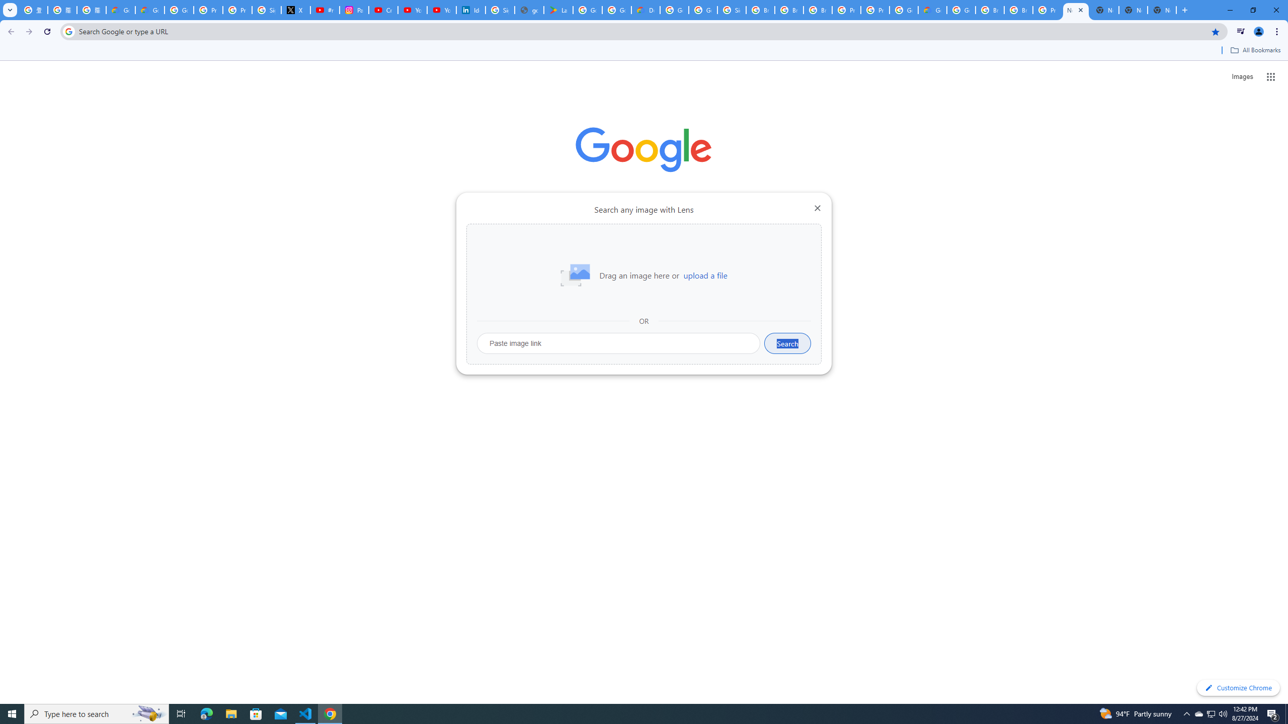 This screenshot has width=1288, height=724. What do you see at coordinates (932, 10) in the screenshot?
I see `Google Cloud Estimate Summary` at bounding box center [932, 10].